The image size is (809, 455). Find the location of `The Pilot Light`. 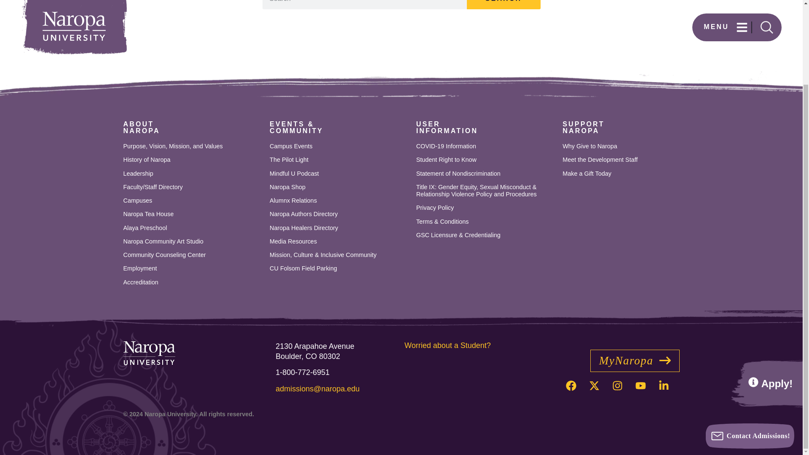

The Pilot Light is located at coordinates (339, 201).